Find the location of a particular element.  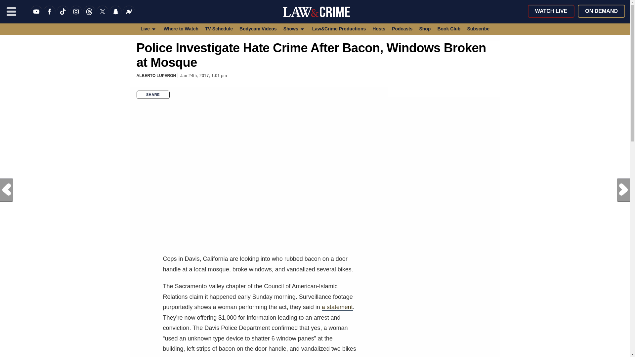

News Break is located at coordinates (129, 16).